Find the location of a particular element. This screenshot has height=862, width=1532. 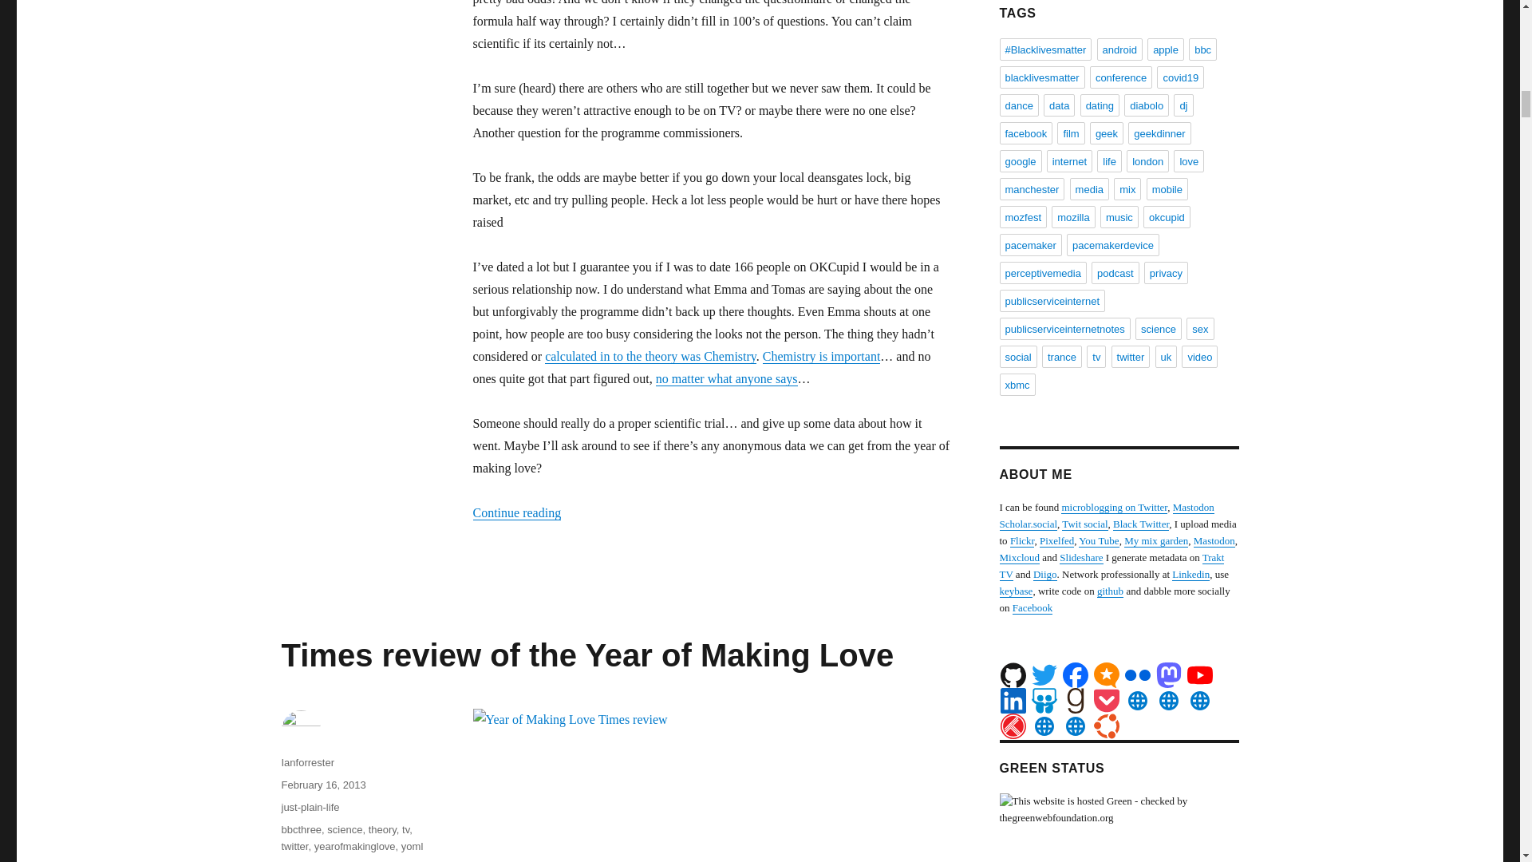

no matter what anyone says is located at coordinates (726, 378).